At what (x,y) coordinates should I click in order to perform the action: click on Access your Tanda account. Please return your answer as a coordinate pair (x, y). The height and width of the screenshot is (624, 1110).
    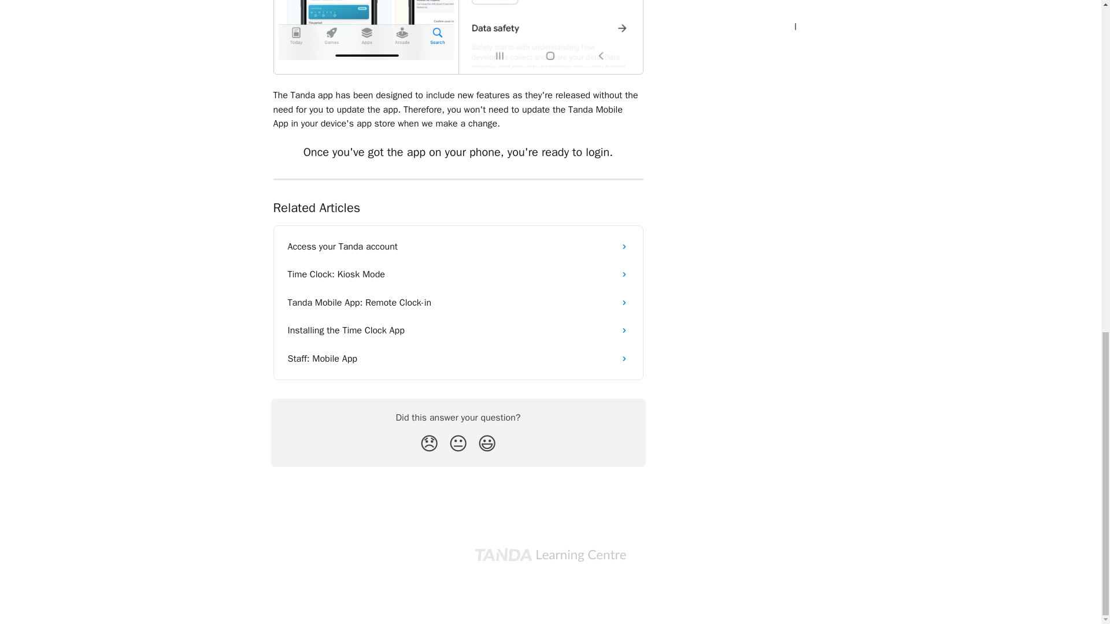
    Looking at the image, I should click on (458, 246).